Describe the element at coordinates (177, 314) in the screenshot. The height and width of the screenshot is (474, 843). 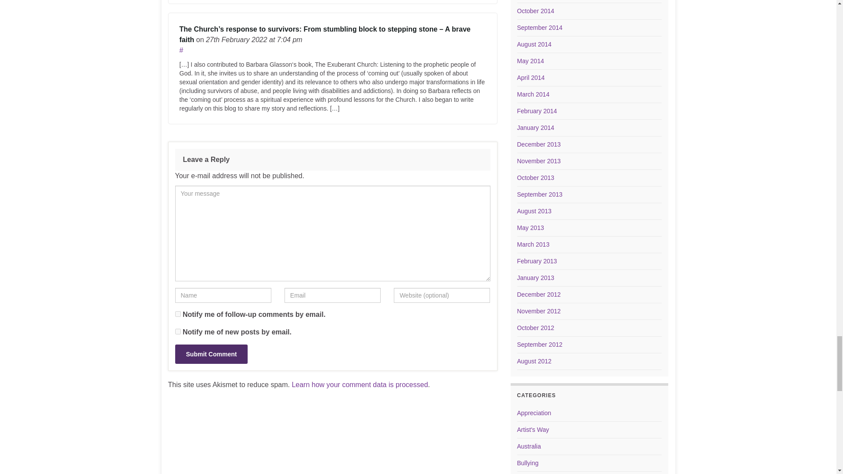
I see `subscribe` at that location.